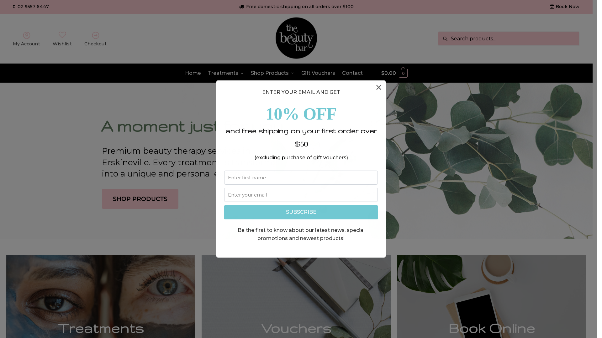 The image size is (602, 338). I want to click on Home, so click(194, 73).